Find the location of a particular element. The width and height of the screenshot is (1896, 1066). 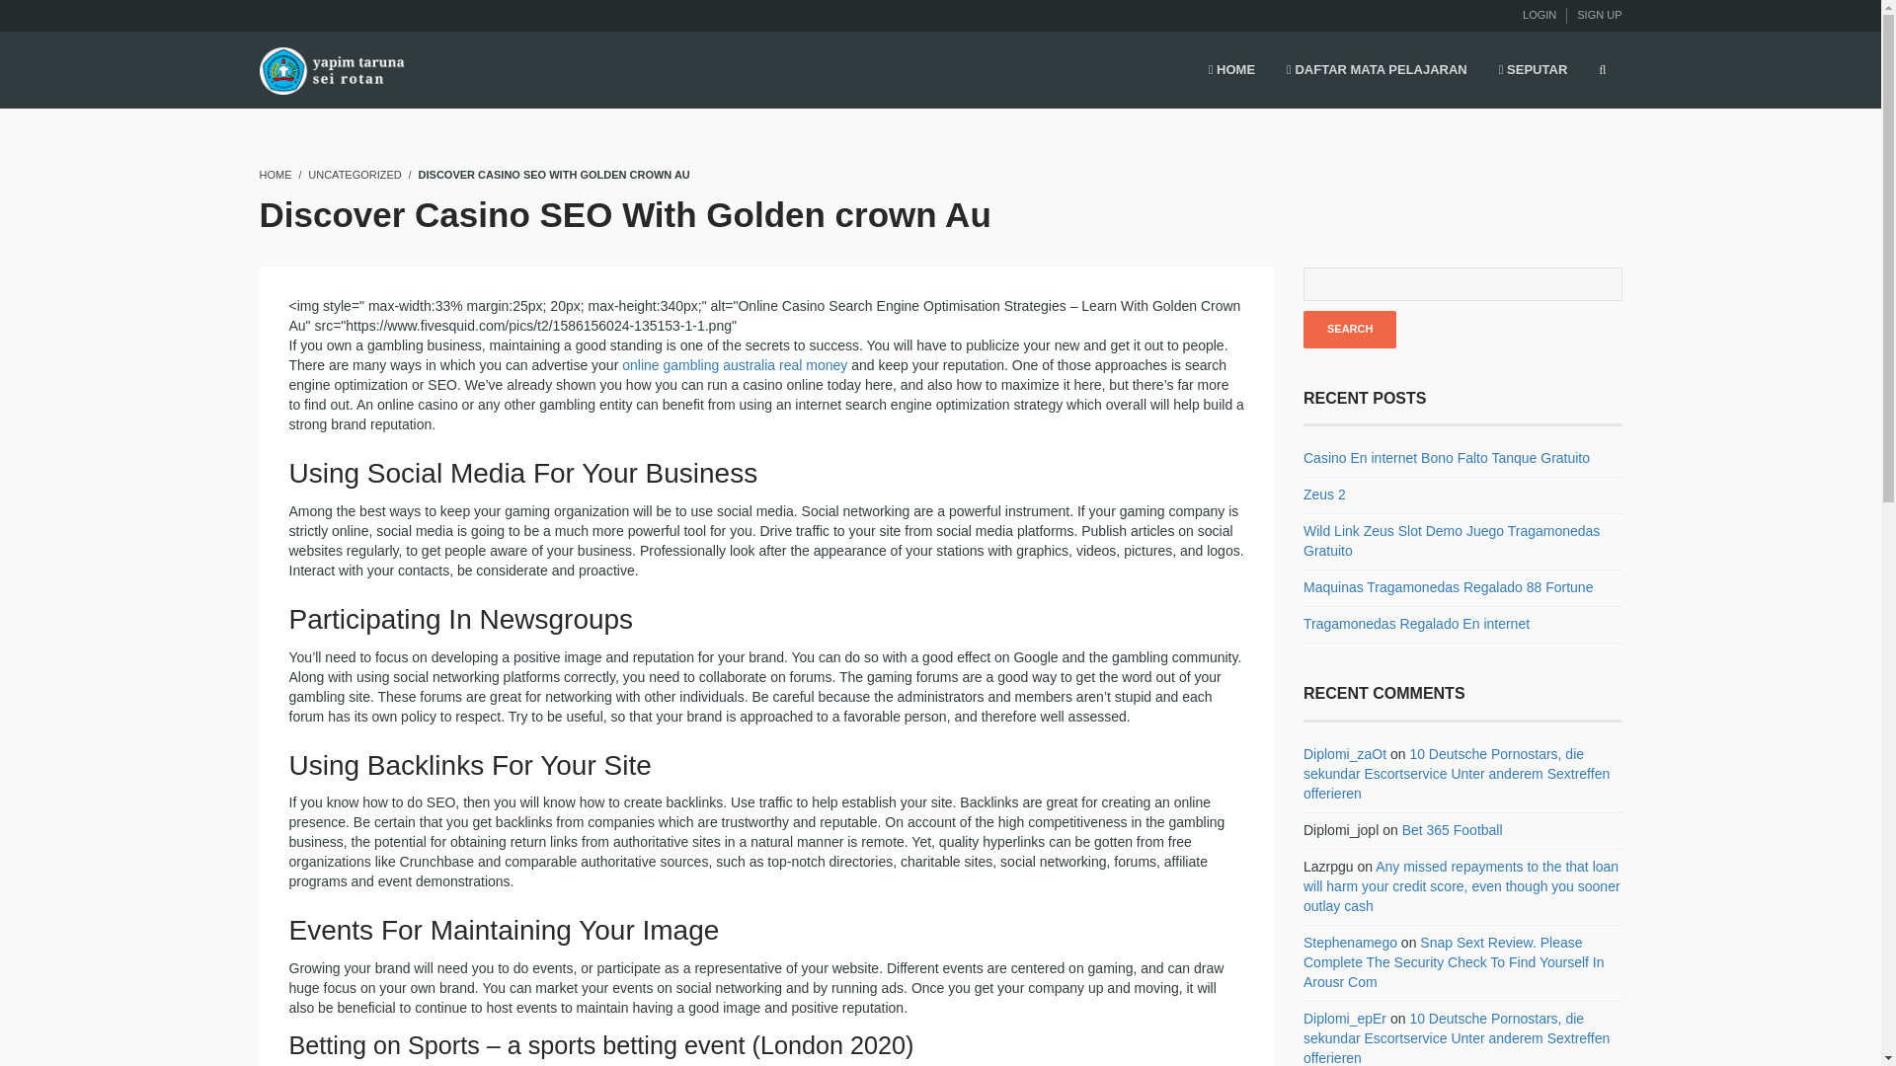

SIGN UP is located at coordinates (1599, 14).